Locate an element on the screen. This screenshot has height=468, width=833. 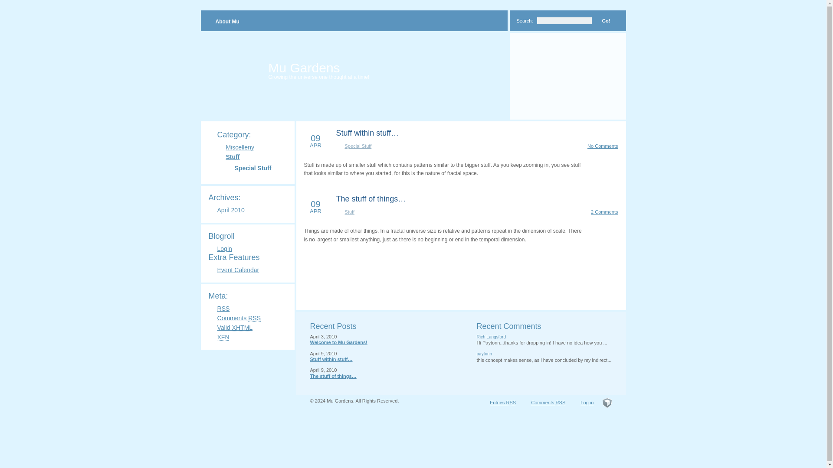
Login is located at coordinates (224, 249).